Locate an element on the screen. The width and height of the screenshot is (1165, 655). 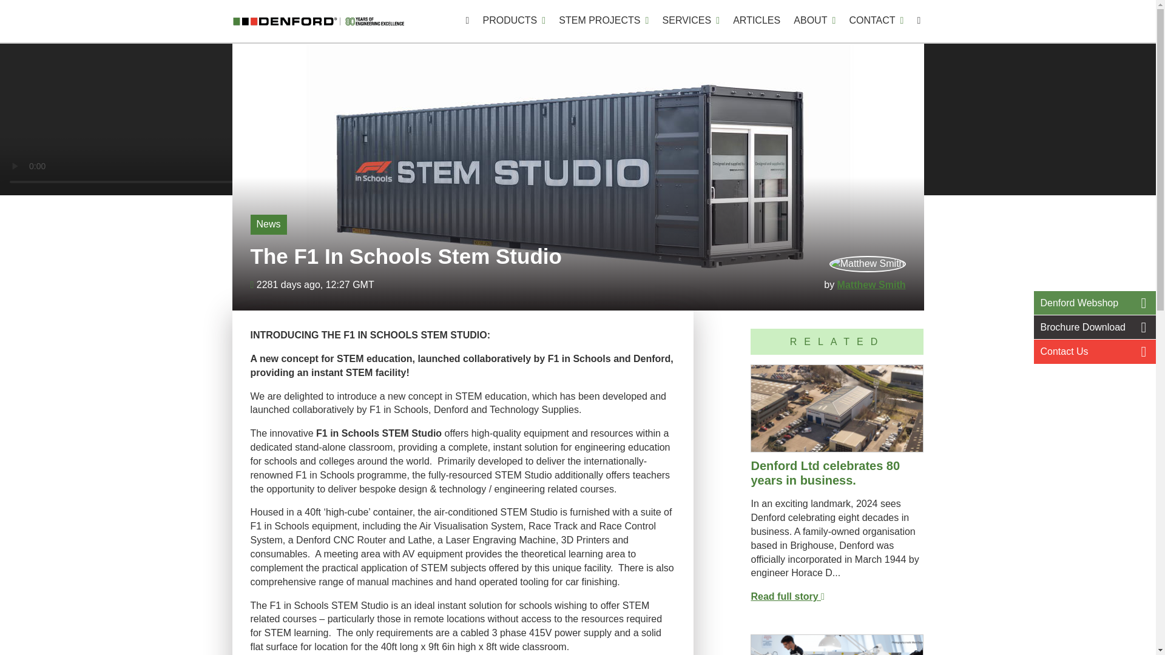
PRODUCTS is located at coordinates (513, 21).